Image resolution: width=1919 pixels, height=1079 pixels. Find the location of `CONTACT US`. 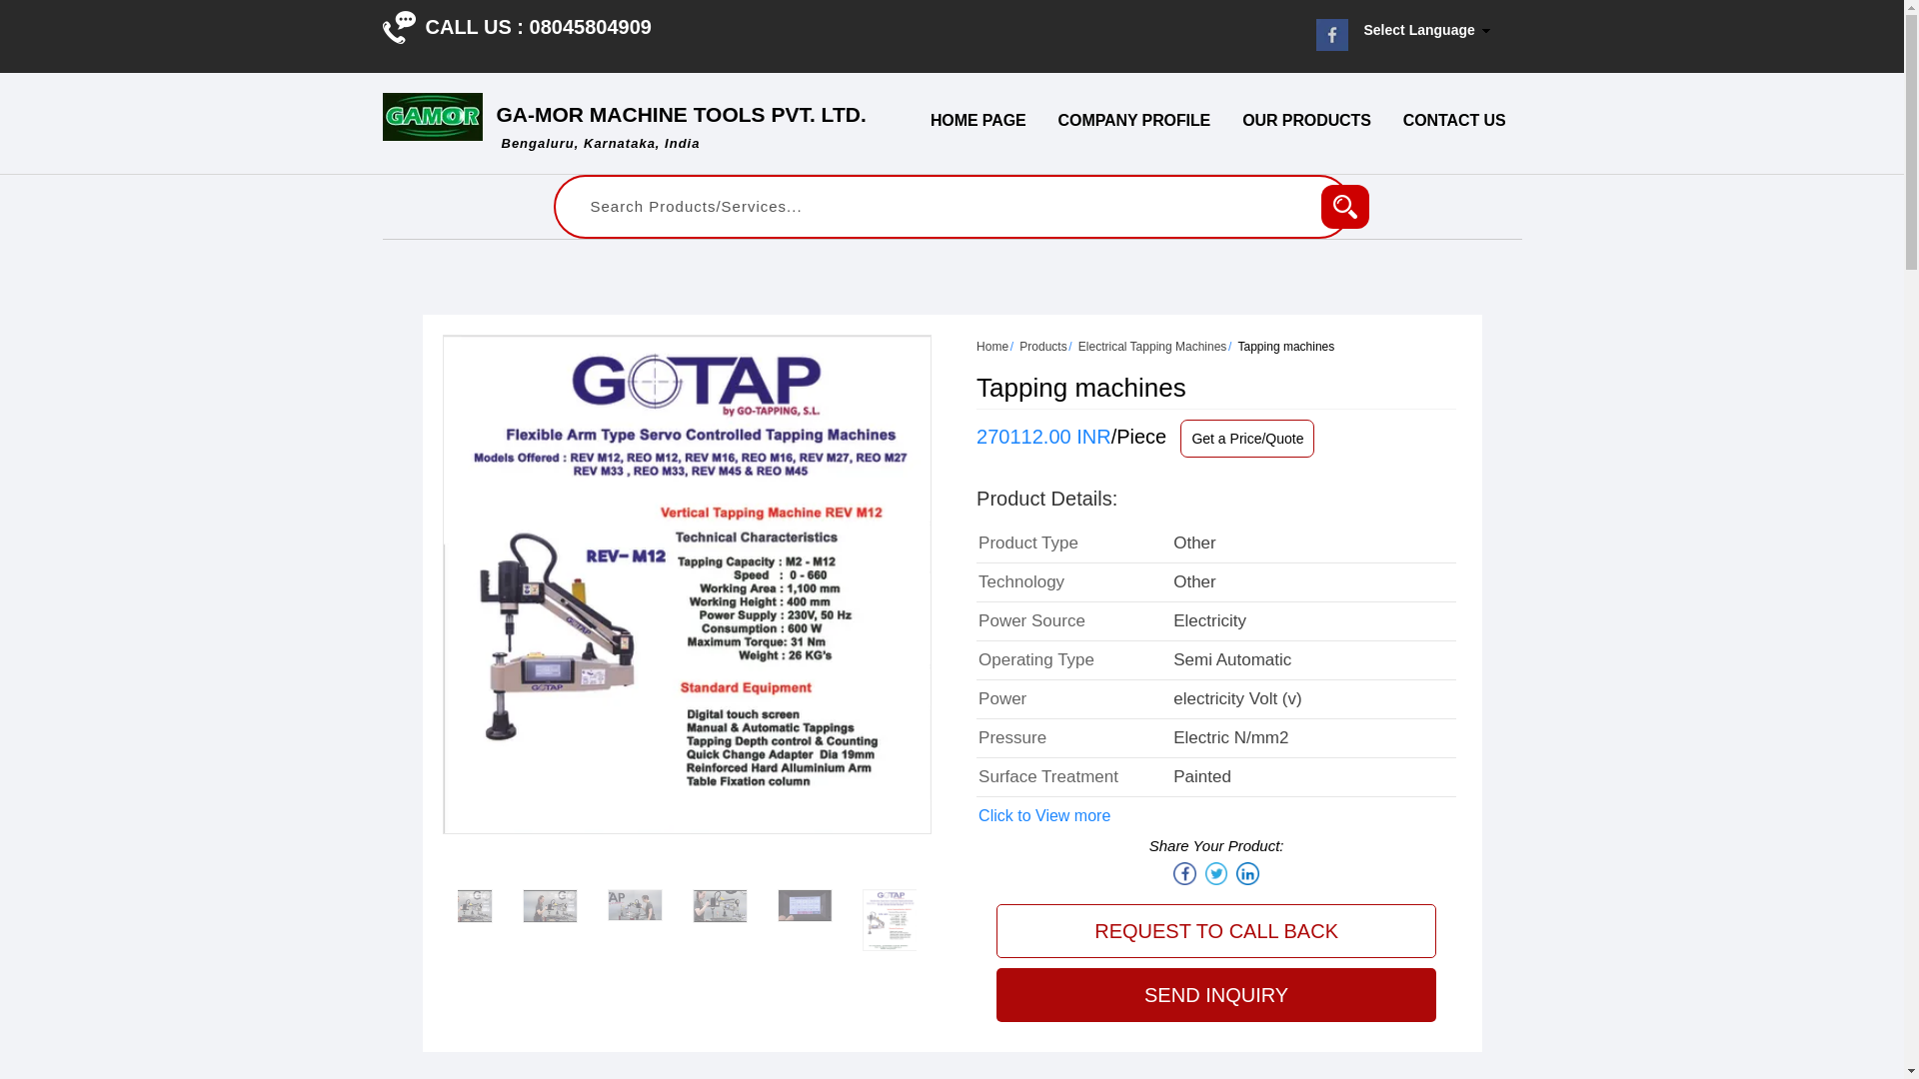

CONTACT US is located at coordinates (1454, 120).